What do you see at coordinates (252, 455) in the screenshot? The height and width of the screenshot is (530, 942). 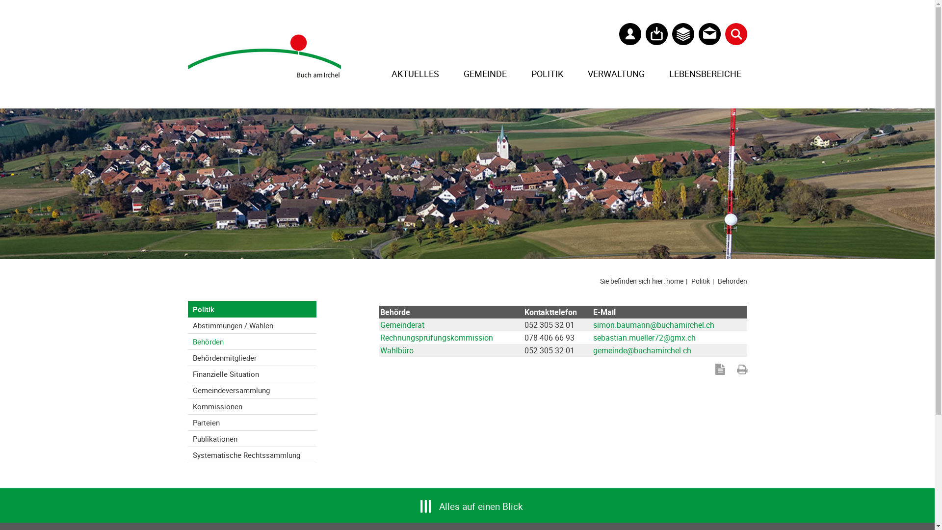 I see `Systematische Rechtssammlung` at bounding box center [252, 455].